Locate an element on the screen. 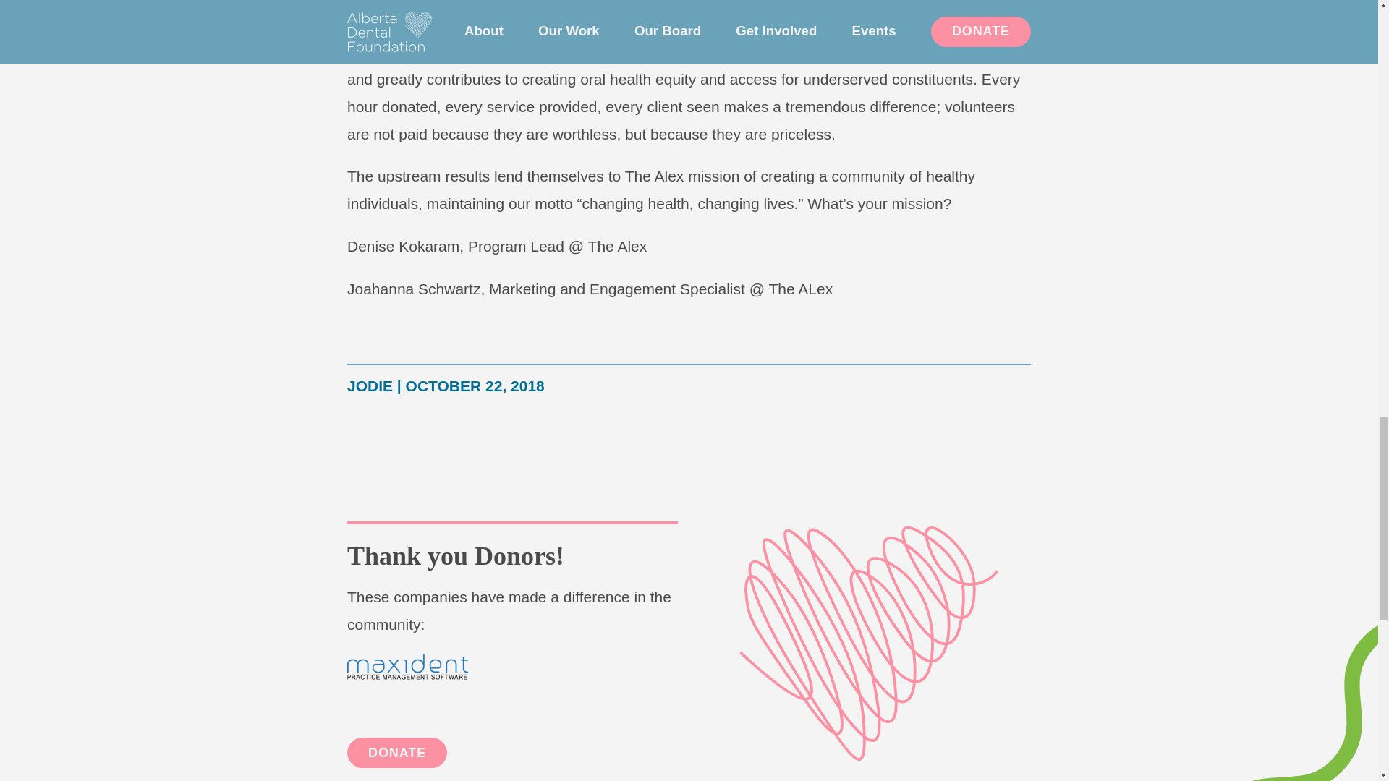  Posts by jodie is located at coordinates (370, 385).